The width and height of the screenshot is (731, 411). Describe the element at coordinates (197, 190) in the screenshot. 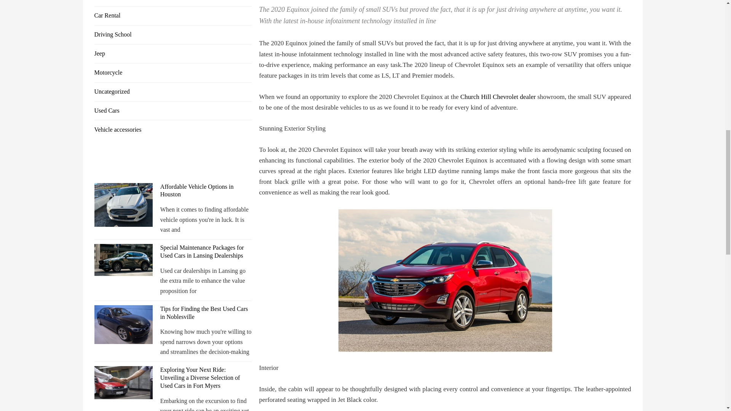

I see `Affordable Vehicle Options in Houston` at that location.